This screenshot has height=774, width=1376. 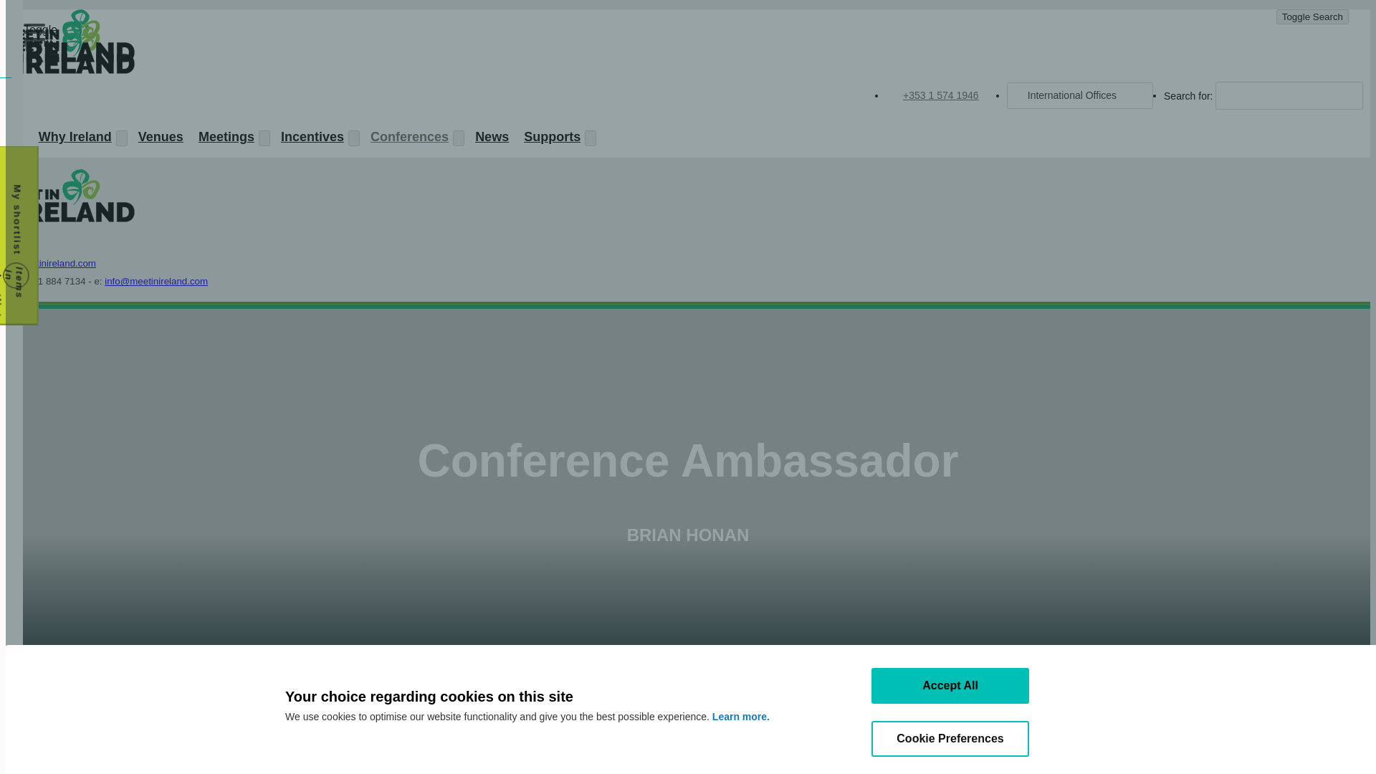 I want to click on Why Ireland, so click(x=73, y=139).